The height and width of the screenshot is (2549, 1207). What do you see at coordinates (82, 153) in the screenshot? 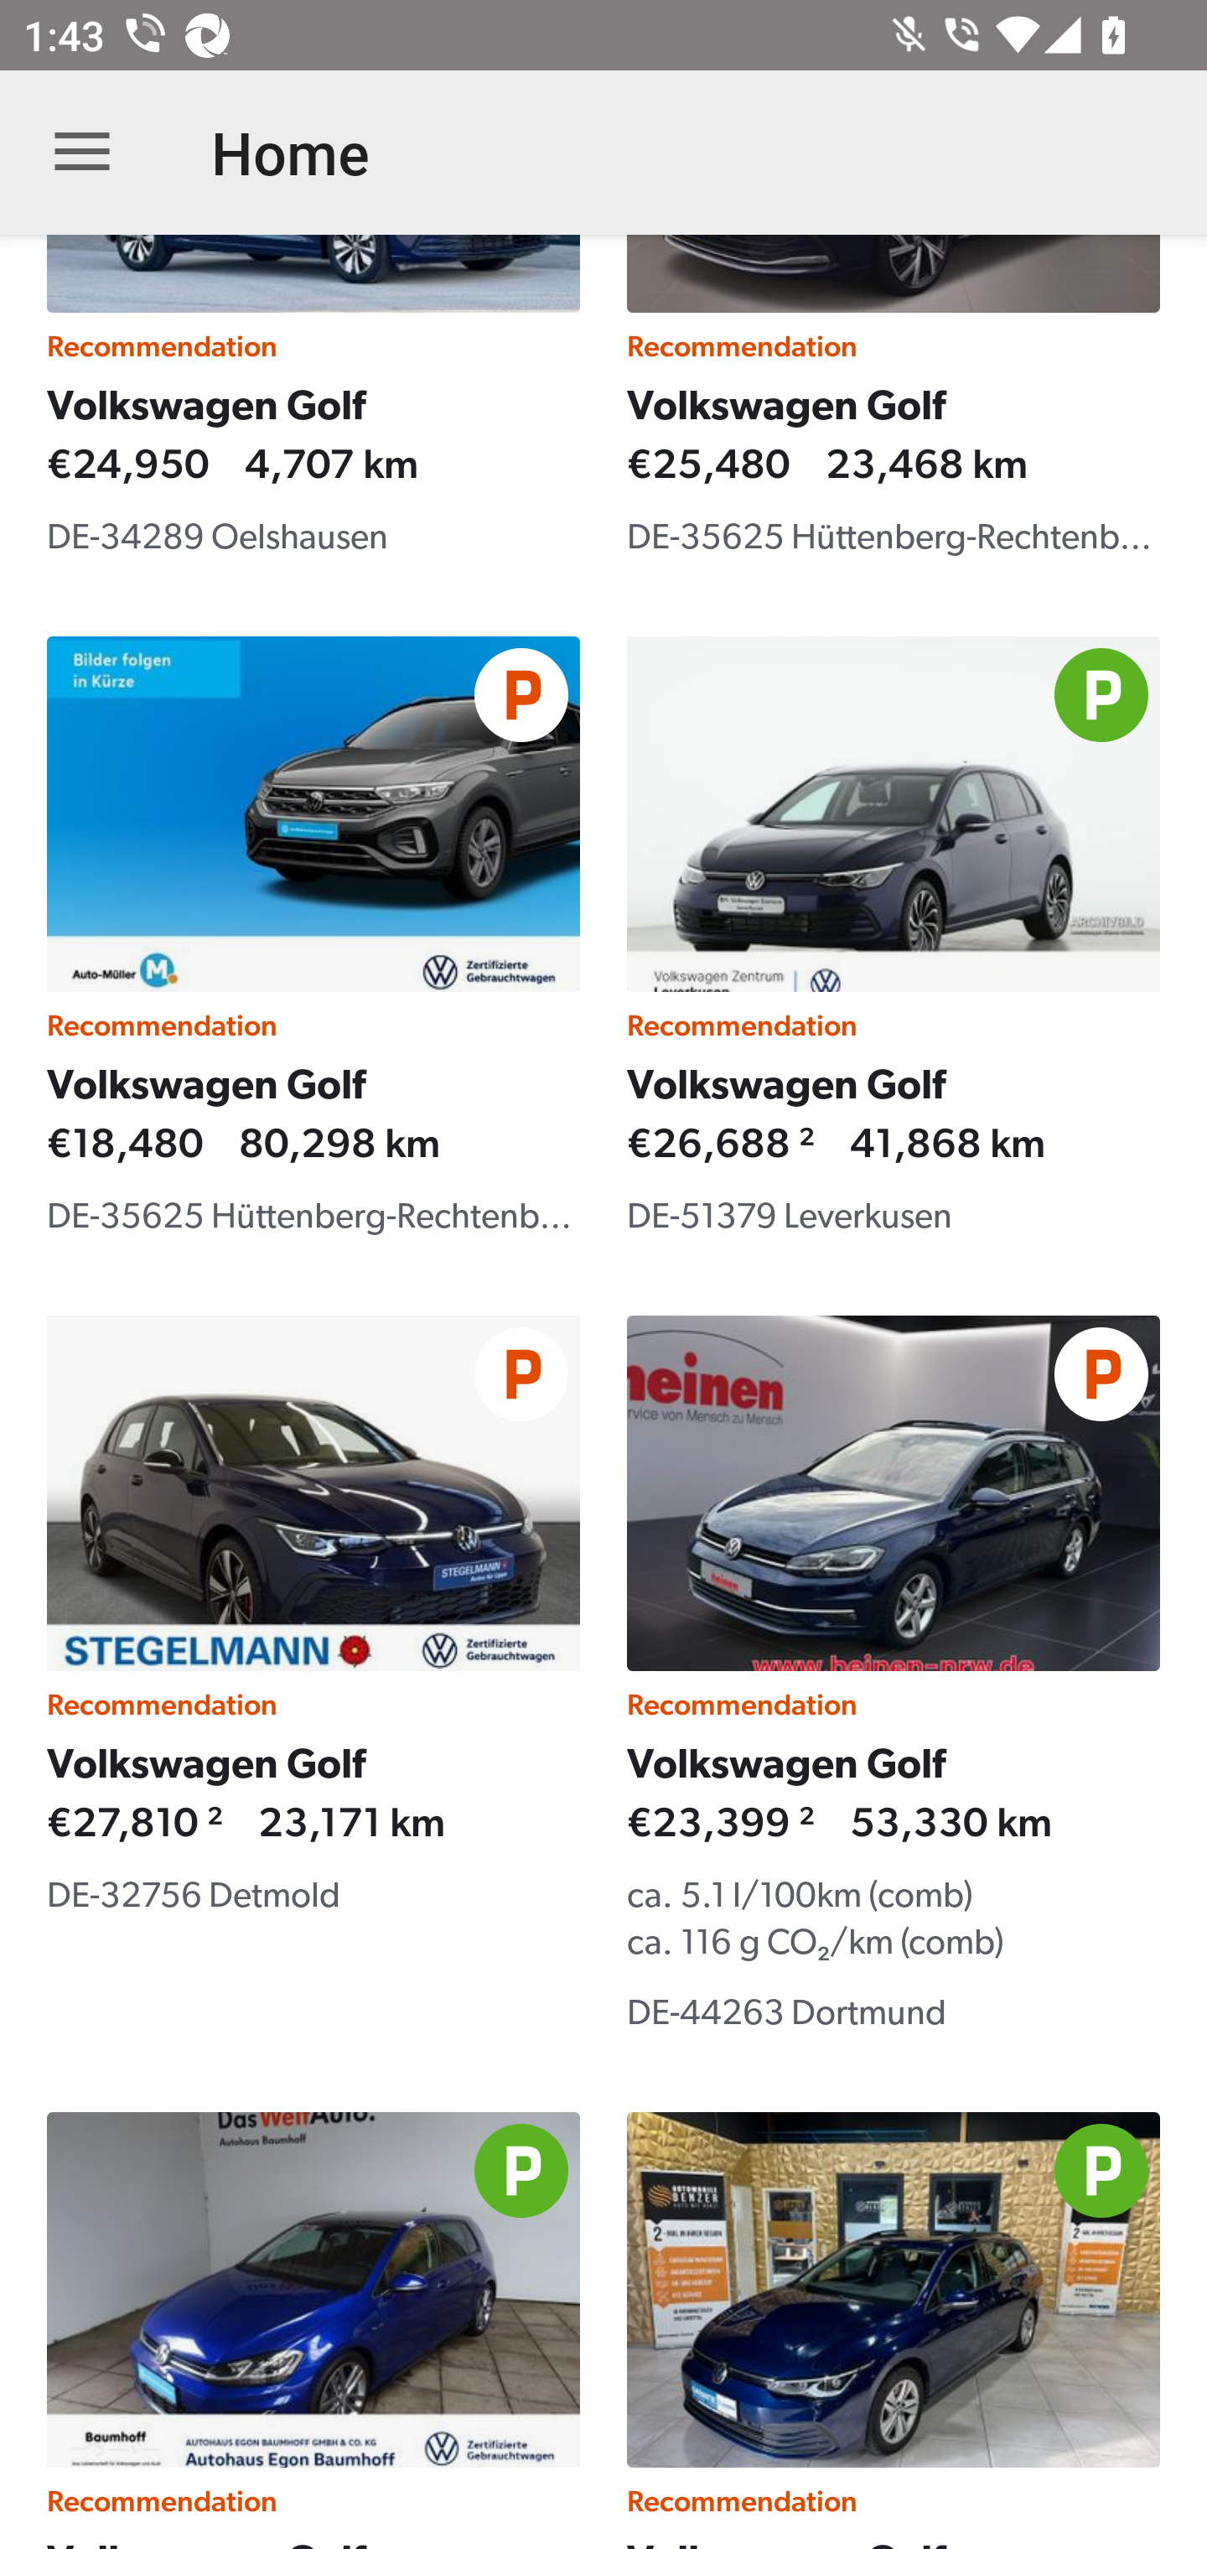
I see `Open navigation bar` at bounding box center [82, 153].